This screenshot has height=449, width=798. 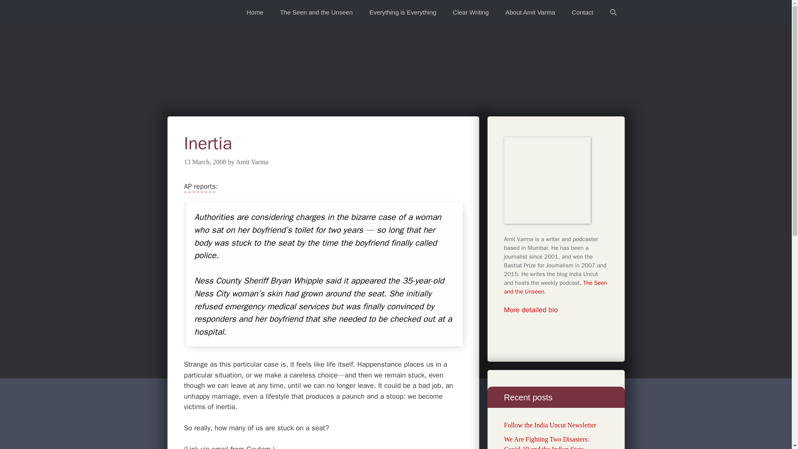 I want to click on Clear Writing, so click(x=470, y=12).